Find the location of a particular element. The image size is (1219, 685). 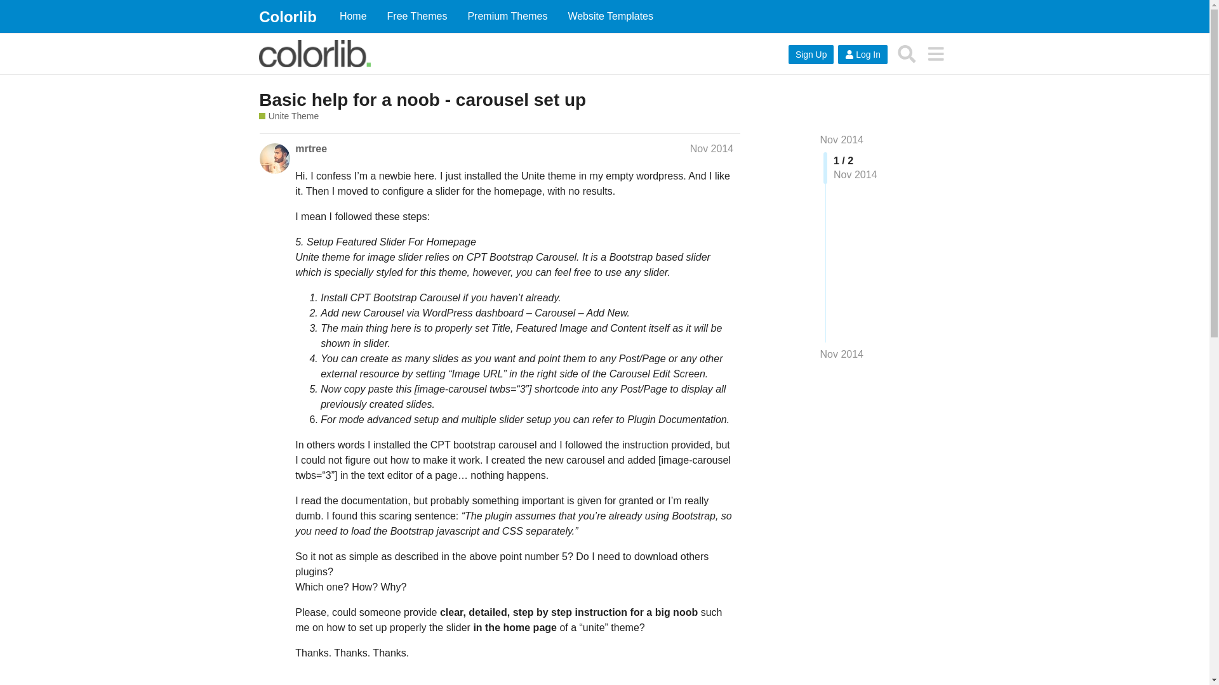

Jump to the last post is located at coordinates (842, 354).